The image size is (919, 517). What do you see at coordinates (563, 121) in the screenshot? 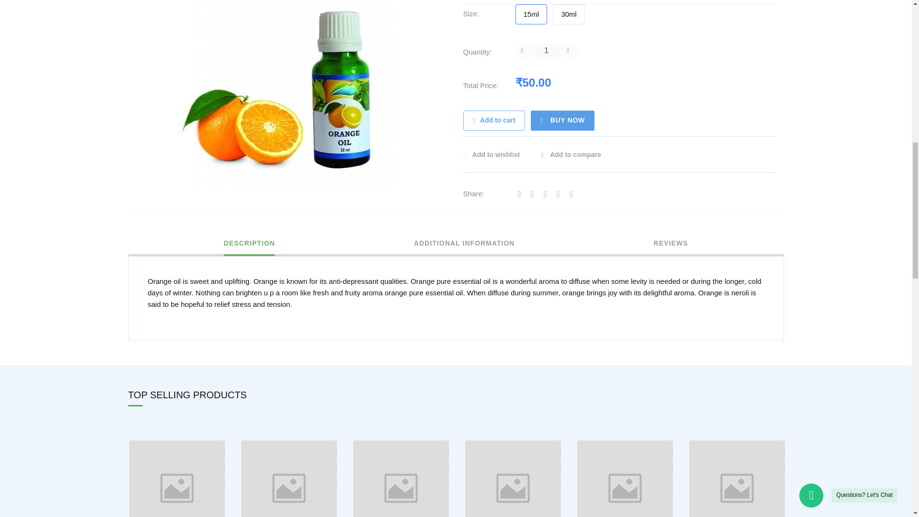
I see `BUY NOW` at bounding box center [563, 121].